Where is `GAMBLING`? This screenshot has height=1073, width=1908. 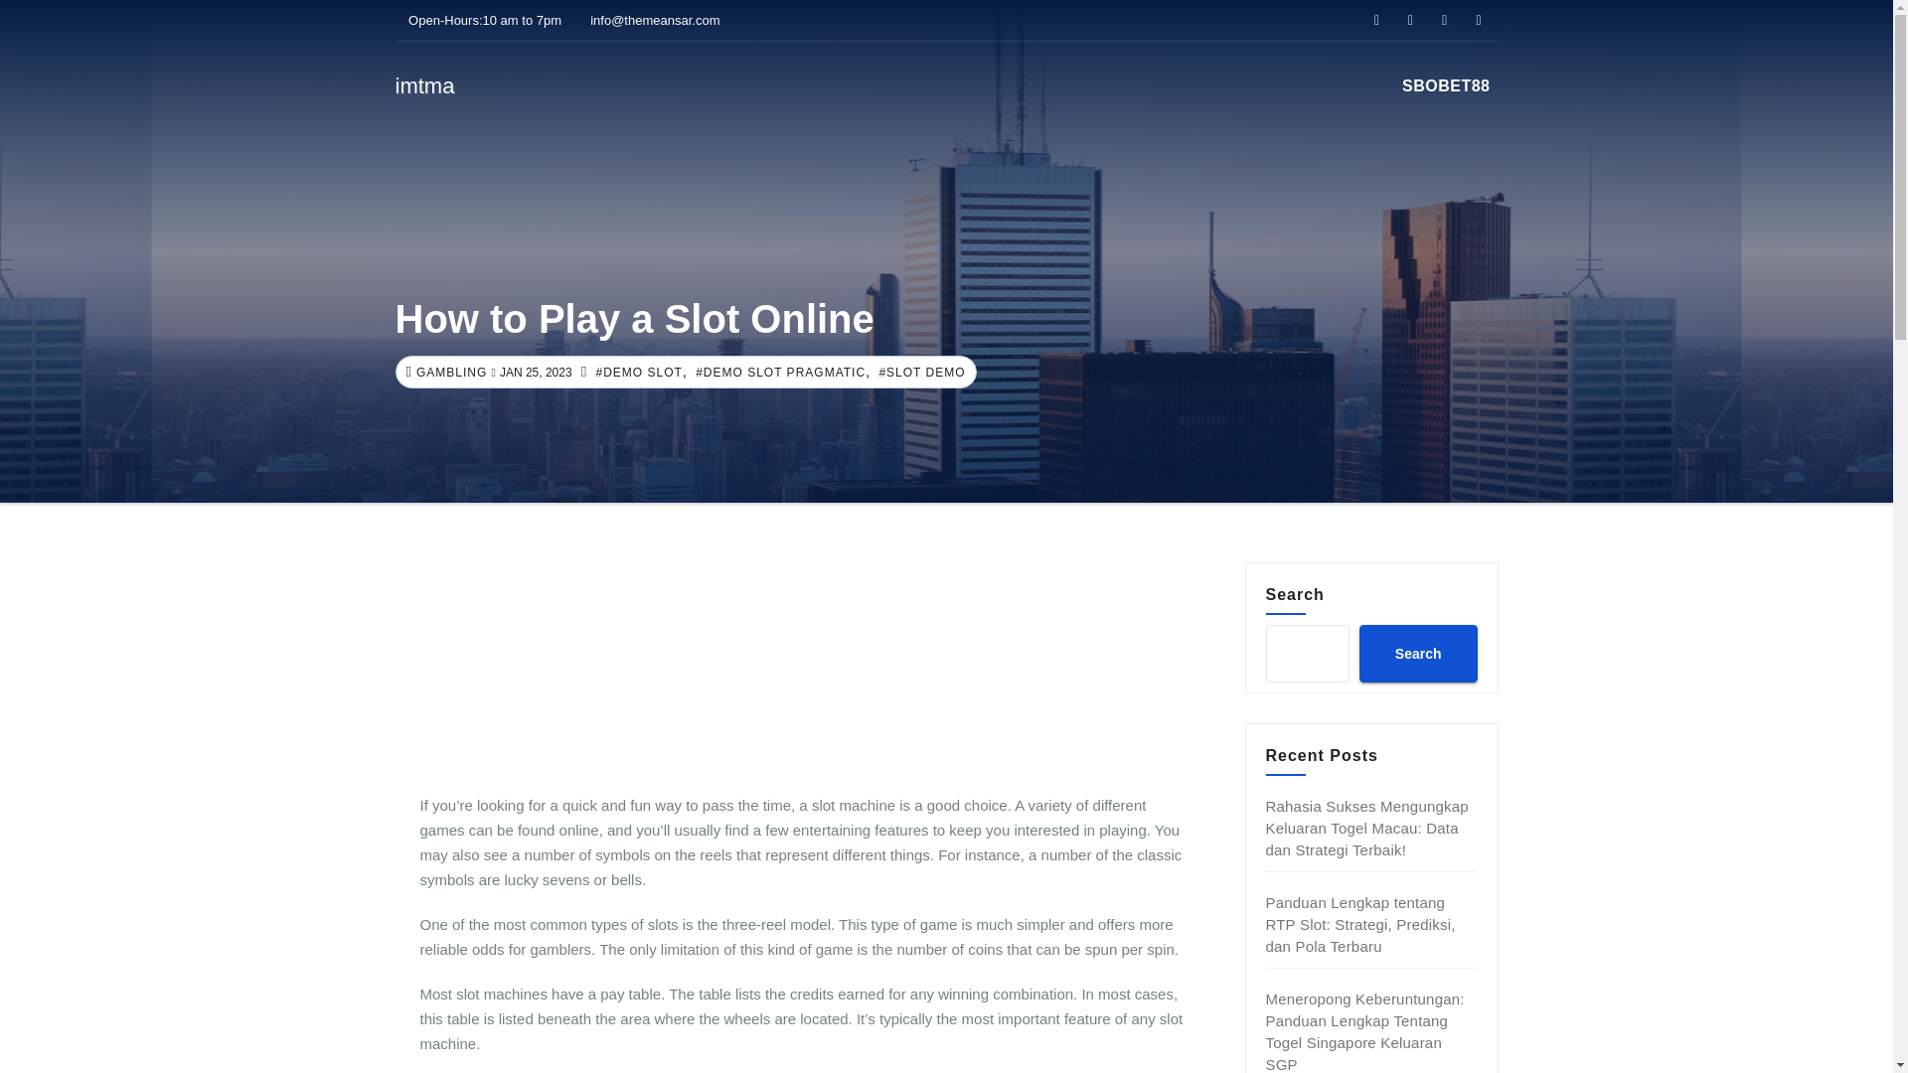 GAMBLING is located at coordinates (449, 373).